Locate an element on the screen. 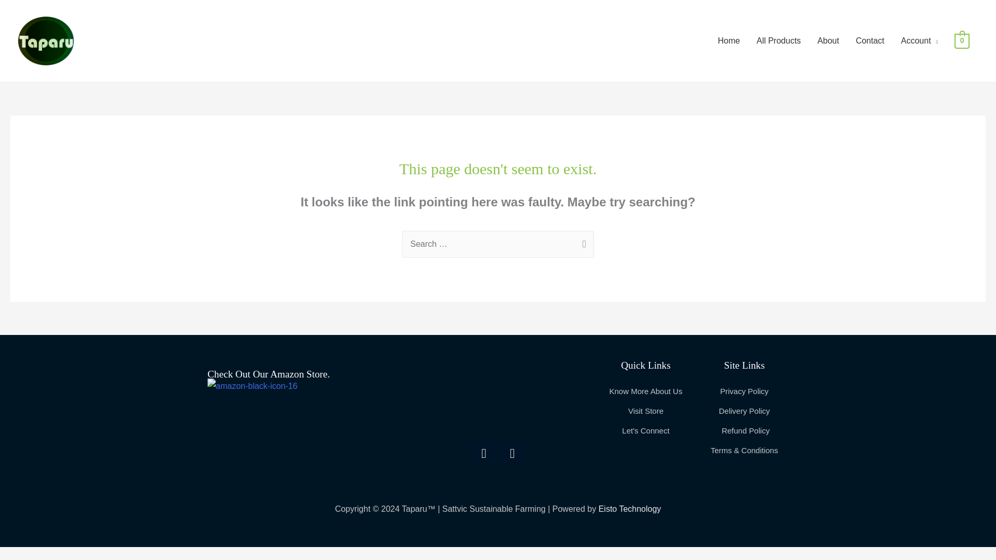  Eisto Technology is located at coordinates (630, 509).